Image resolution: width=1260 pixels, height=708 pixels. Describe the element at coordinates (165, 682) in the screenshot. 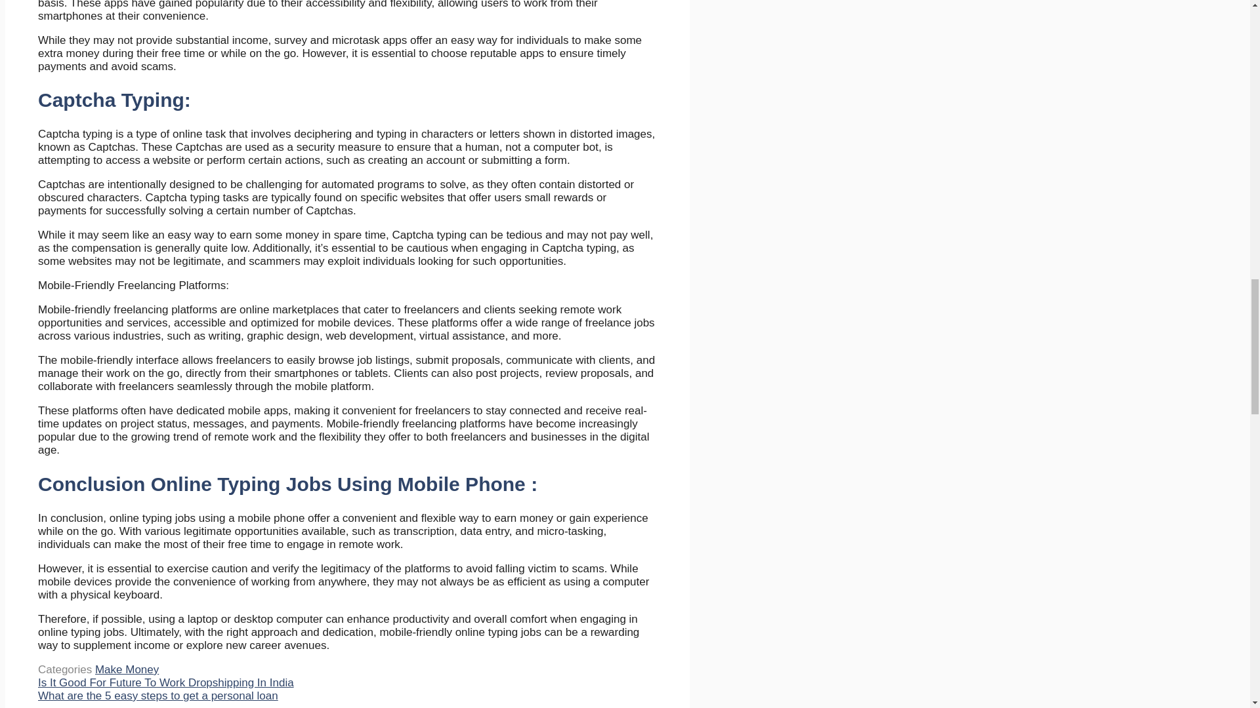

I see `Is It Good For Future To Work Dropshipping In India` at that location.